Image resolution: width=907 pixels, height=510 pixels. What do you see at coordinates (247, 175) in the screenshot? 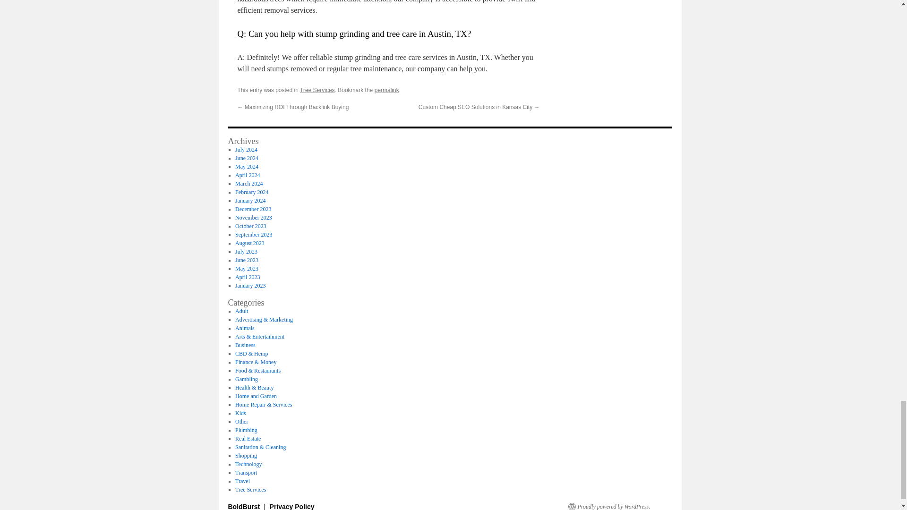
I see `April 2024` at bounding box center [247, 175].